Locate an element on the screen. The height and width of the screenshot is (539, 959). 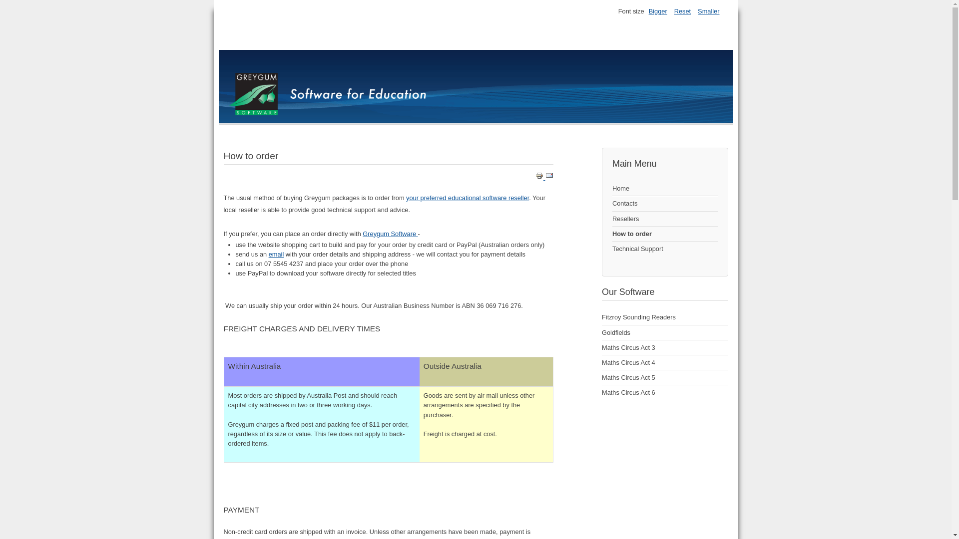
Technical Support is located at coordinates (665, 249).